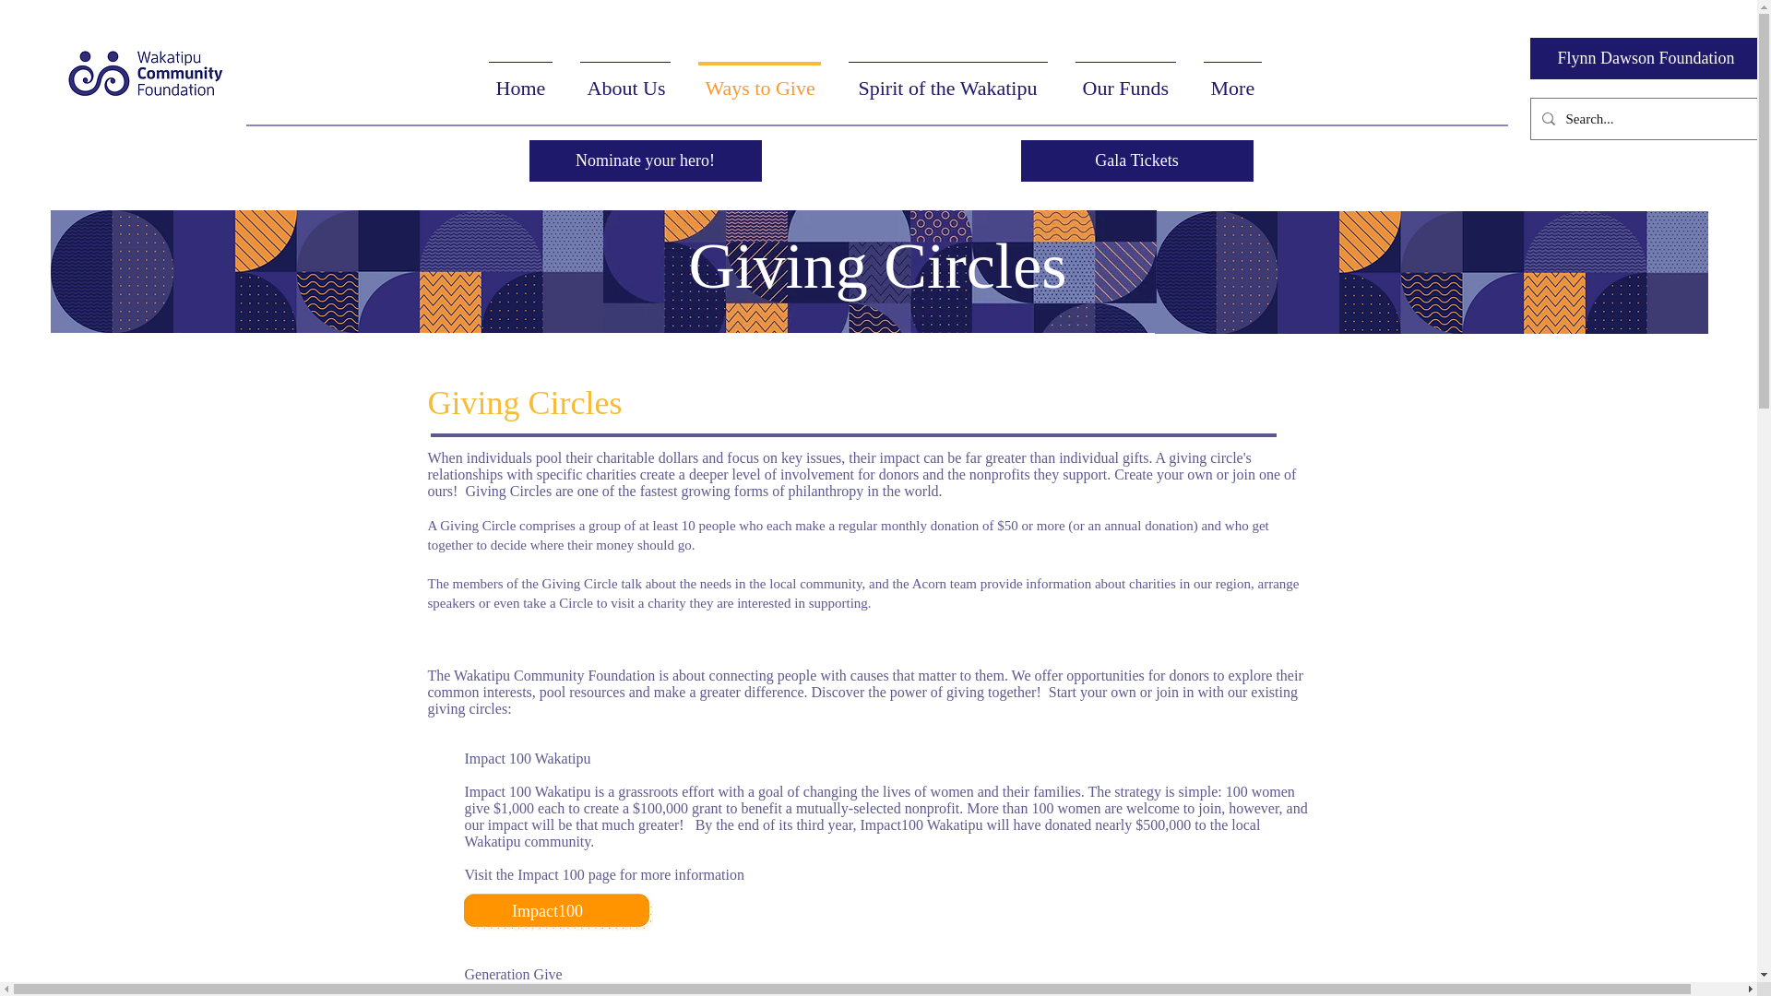  Describe the element at coordinates (1135, 160) in the screenshot. I see `Gala Tickets` at that location.